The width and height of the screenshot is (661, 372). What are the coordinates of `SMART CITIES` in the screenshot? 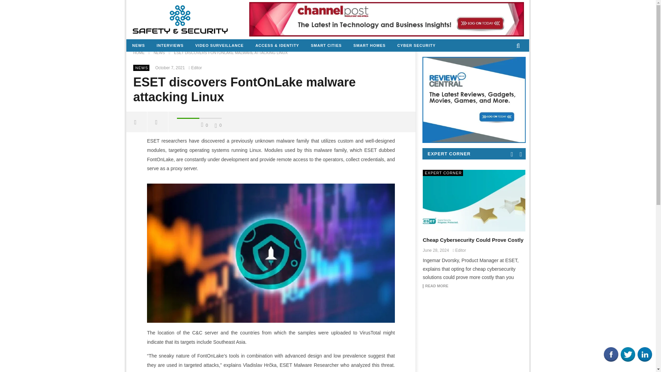 It's located at (326, 45).